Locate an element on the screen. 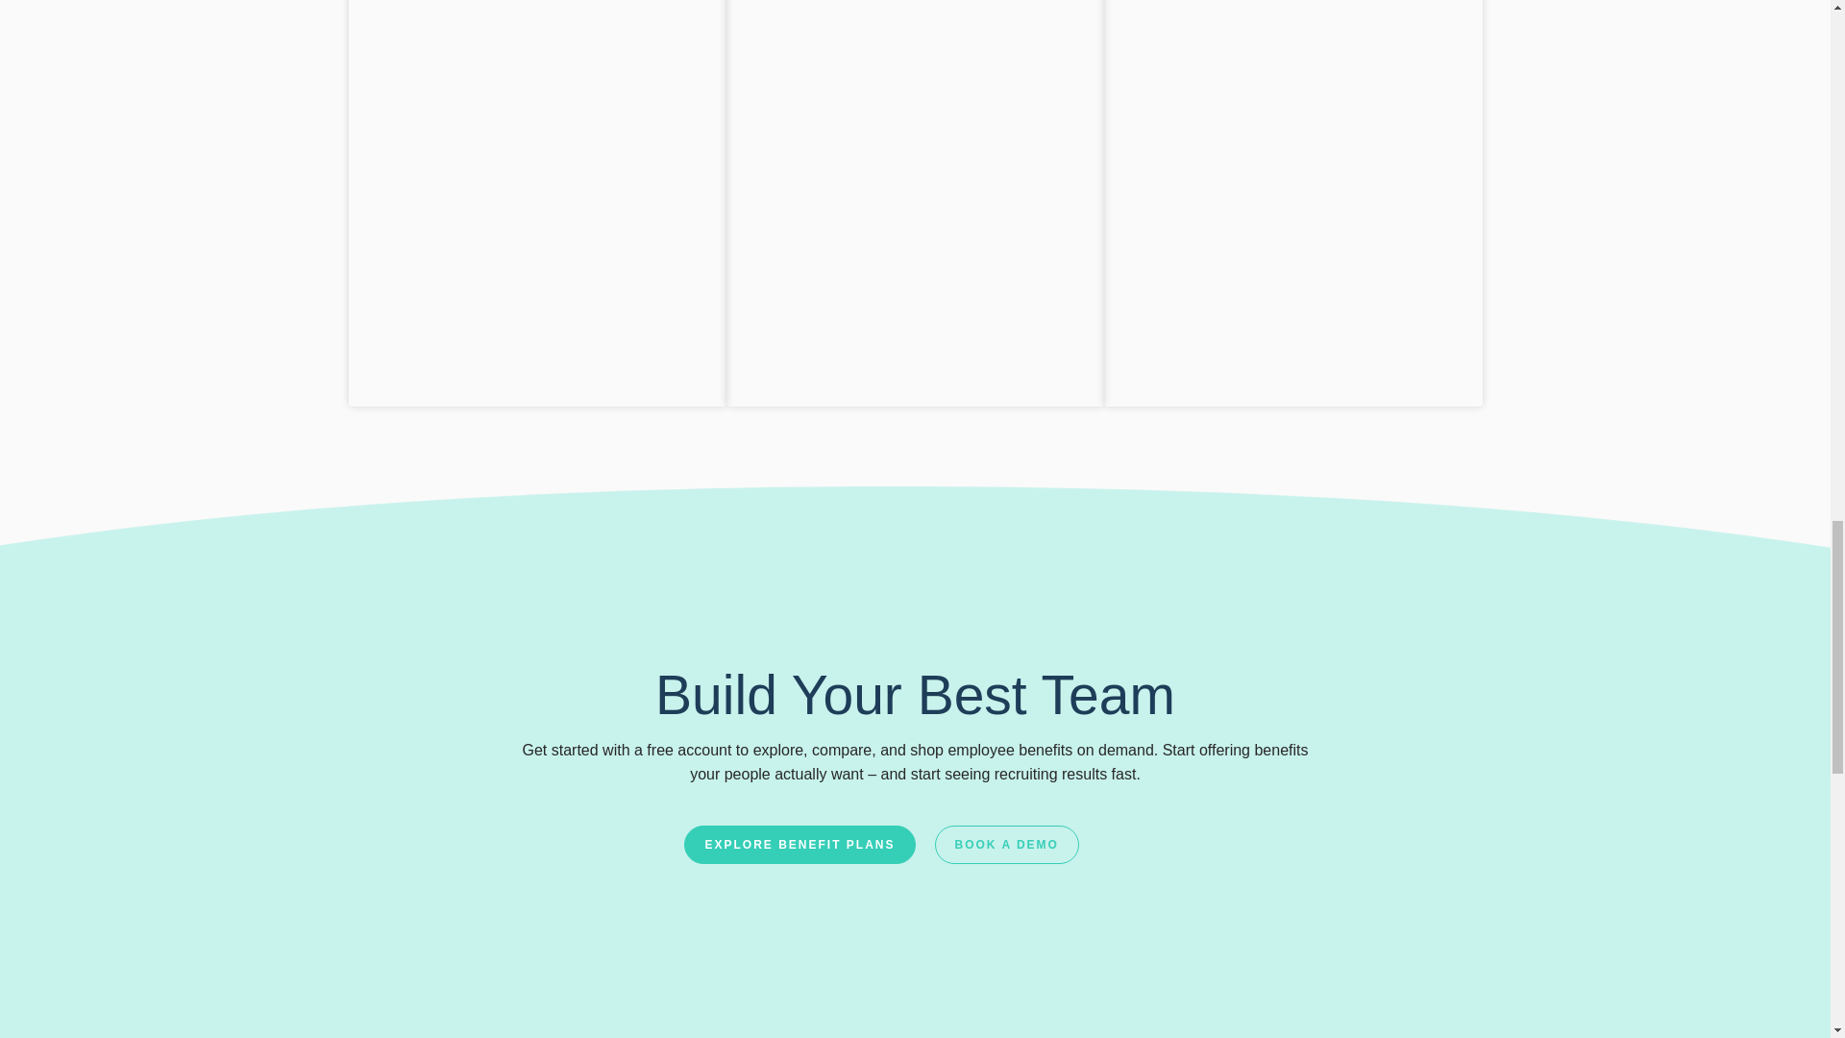 This screenshot has height=1038, width=1845. EXPLORE BENEFIT PLANS is located at coordinates (799, 844).